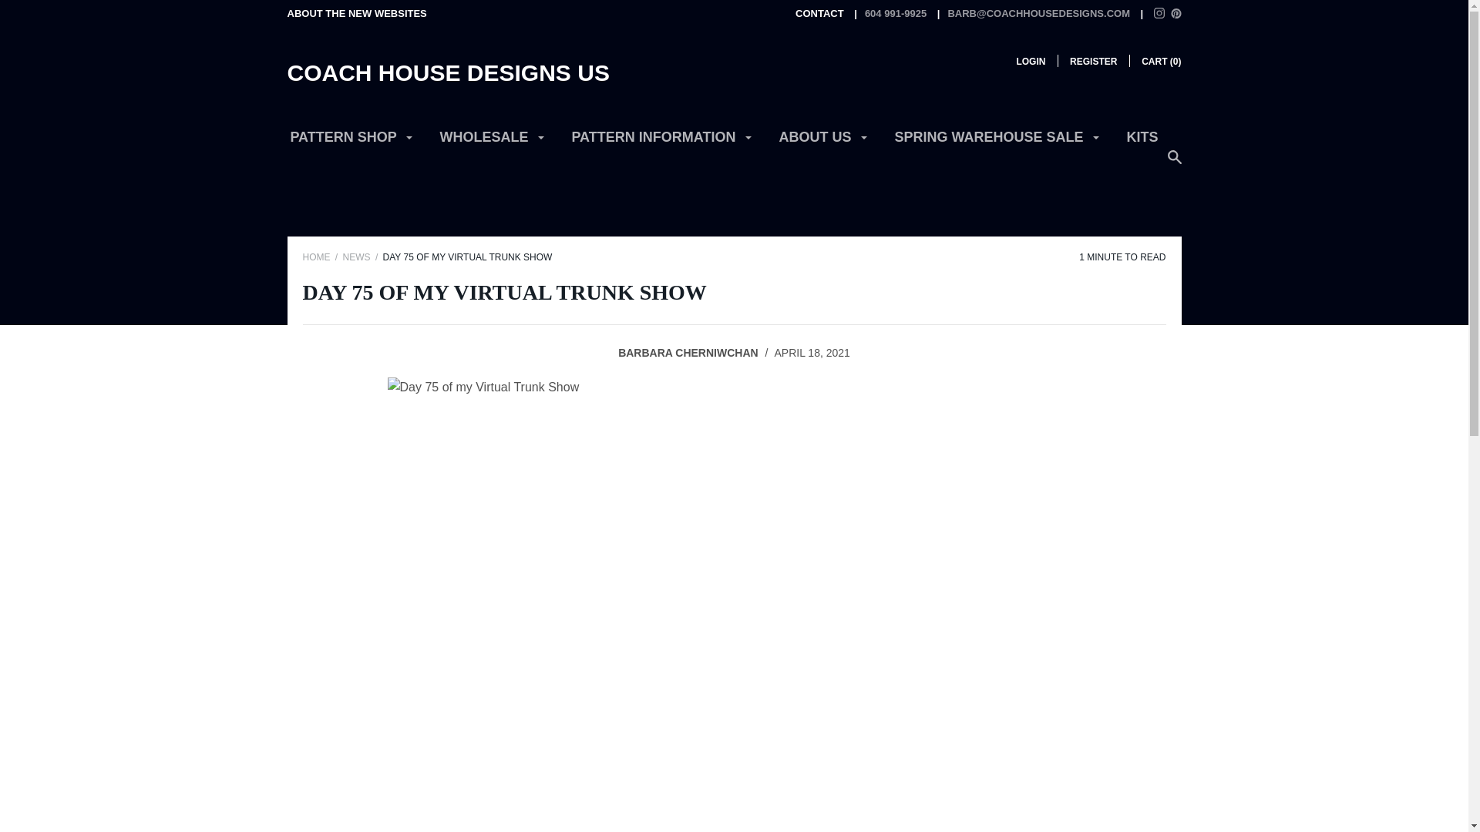 The width and height of the screenshot is (1480, 832). I want to click on PATTERN SHOP, so click(351, 143).